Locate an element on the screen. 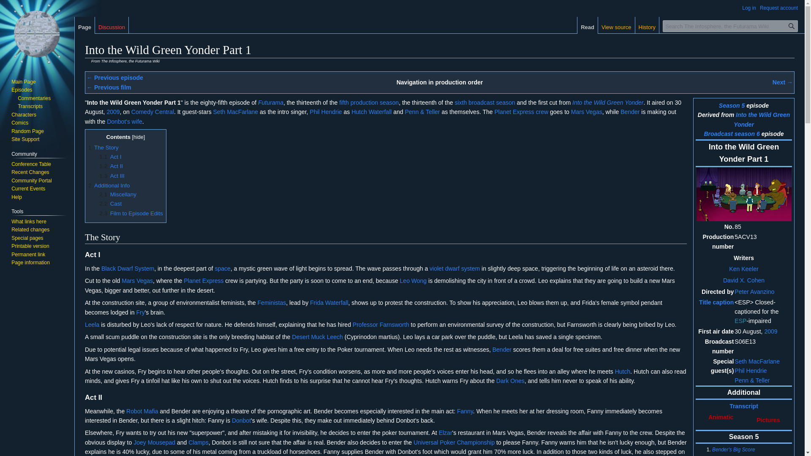 The height and width of the screenshot is (456, 811). Phil Hendrie is located at coordinates (750, 371).